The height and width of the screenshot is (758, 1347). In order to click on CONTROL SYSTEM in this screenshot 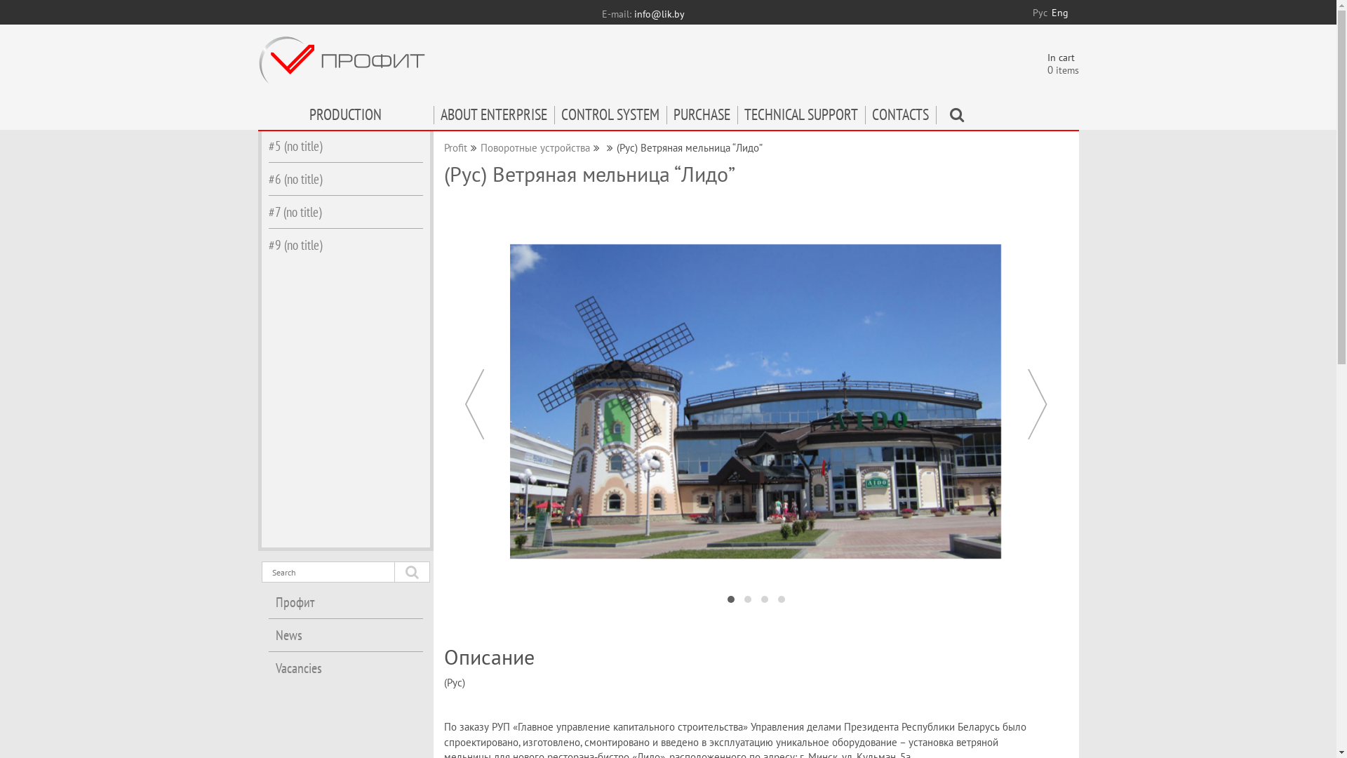, I will do `click(610, 118)`.